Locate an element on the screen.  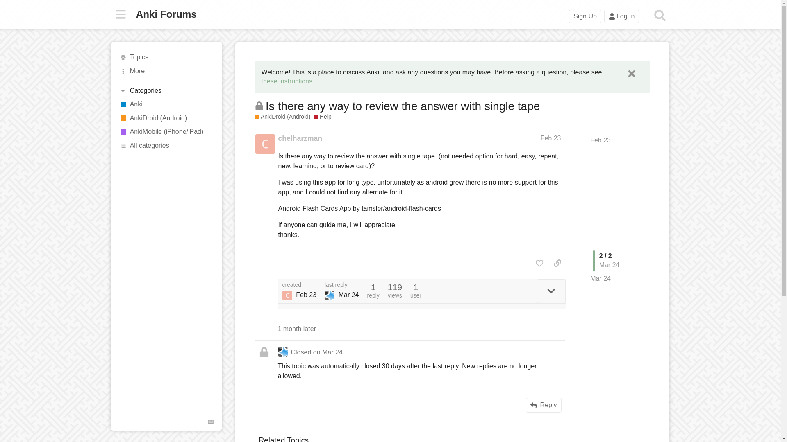
Topics specific to AnkiDroid - the Android version of Anki. is located at coordinates (283, 117).